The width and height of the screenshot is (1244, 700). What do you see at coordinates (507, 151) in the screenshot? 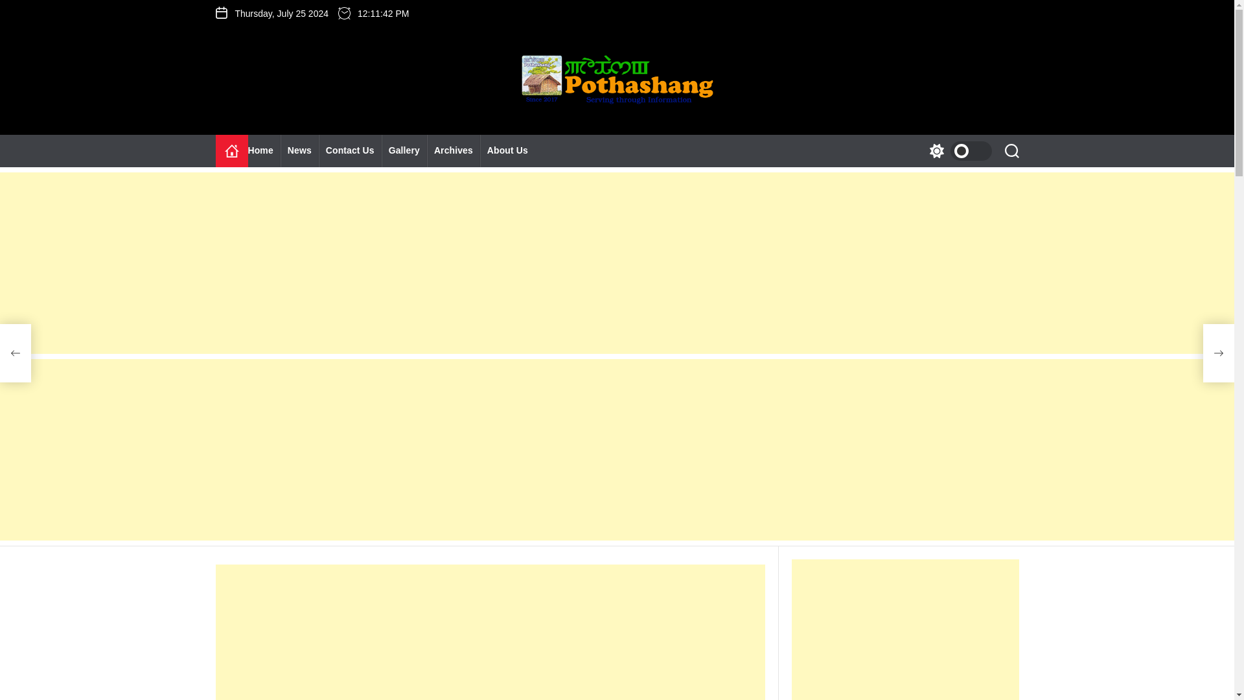
I see `About Us` at bounding box center [507, 151].